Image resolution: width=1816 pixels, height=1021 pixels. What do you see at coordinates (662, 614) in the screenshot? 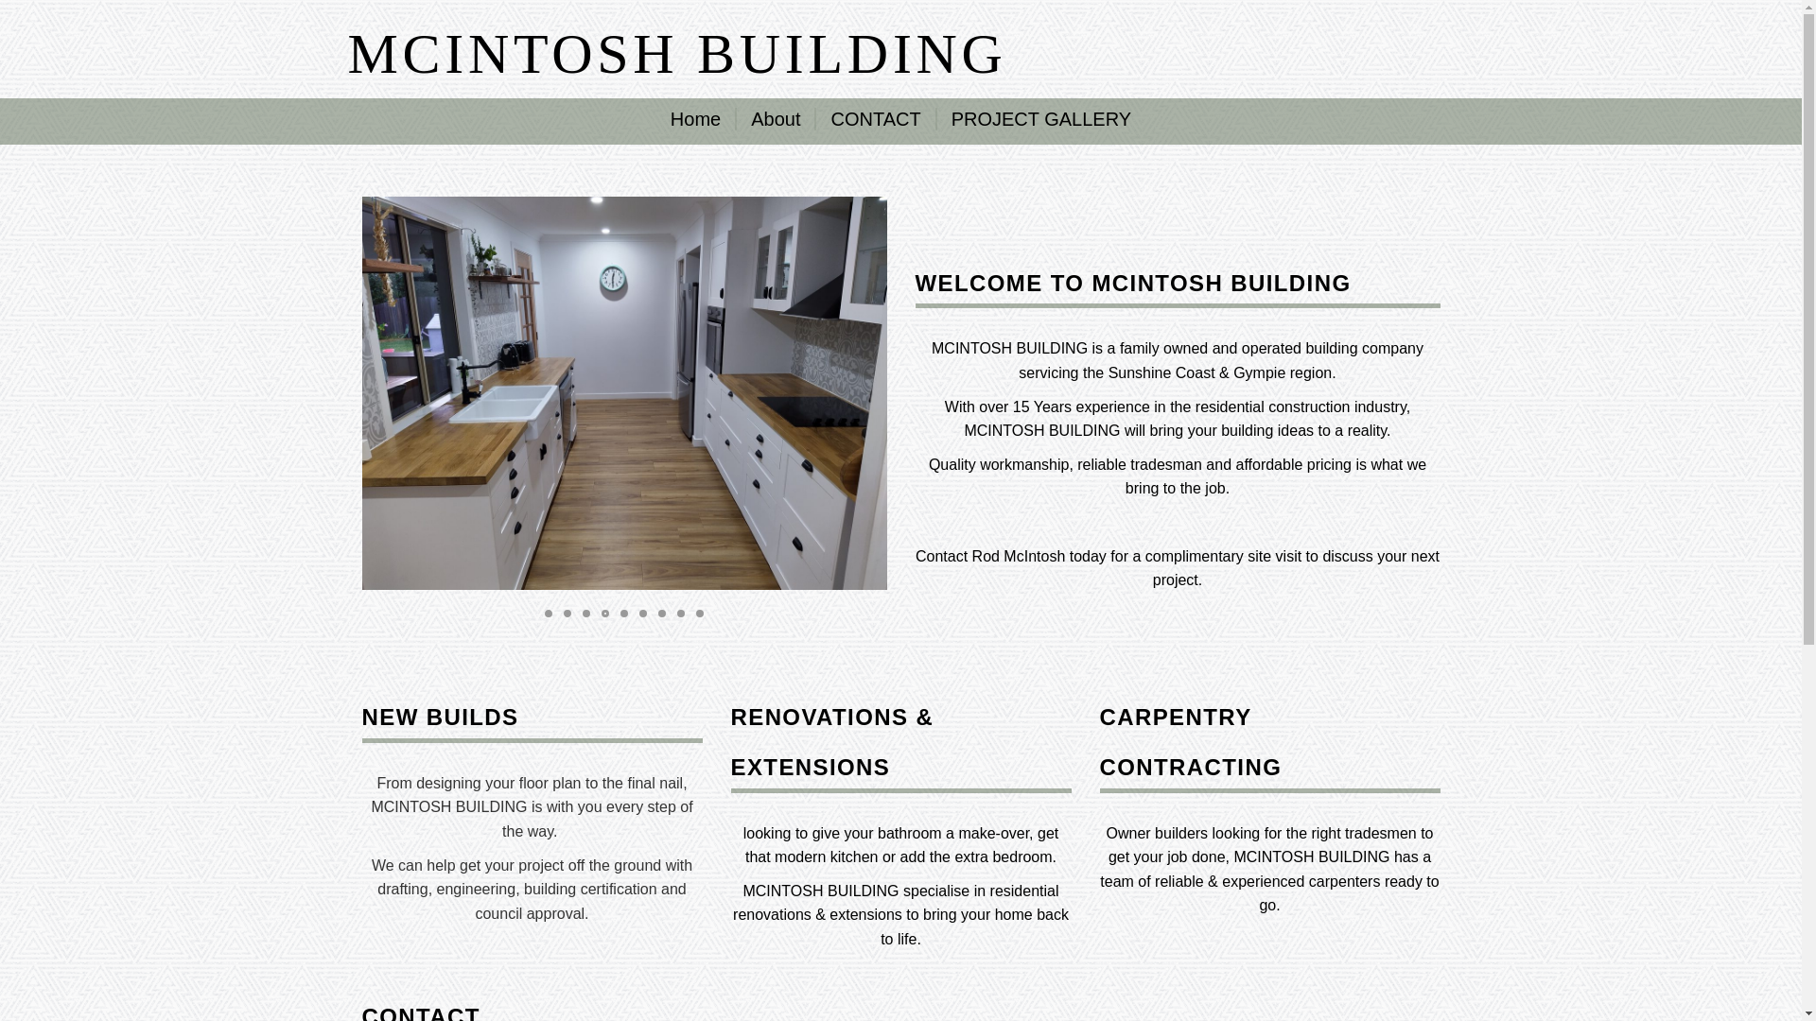
I see `7` at bounding box center [662, 614].